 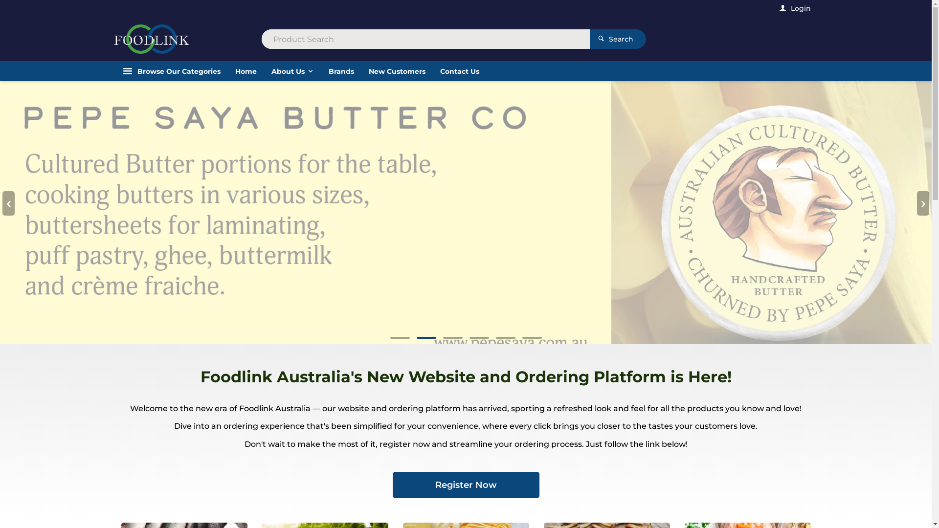 What do you see at coordinates (466, 513) in the screenshot?
I see `Register Now` at bounding box center [466, 513].